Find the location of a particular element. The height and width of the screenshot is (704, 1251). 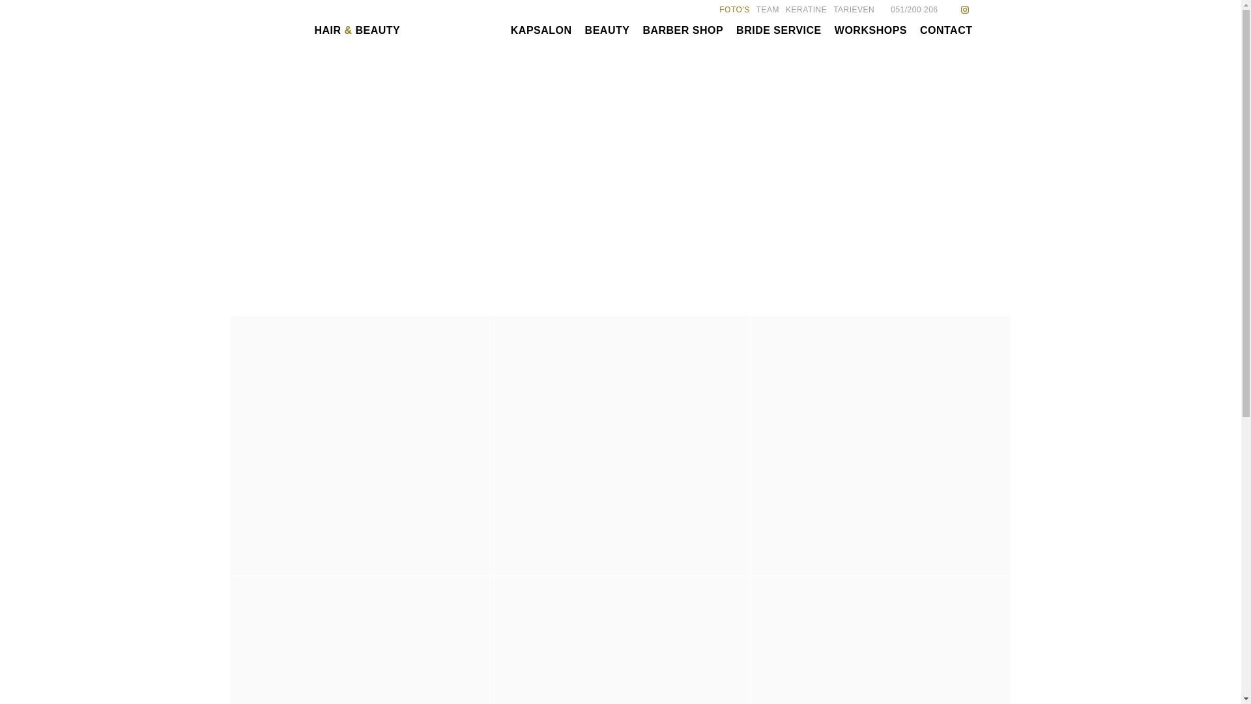

Overslaan en naar de algemene inhoud gaan is located at coordinates (93, 0).